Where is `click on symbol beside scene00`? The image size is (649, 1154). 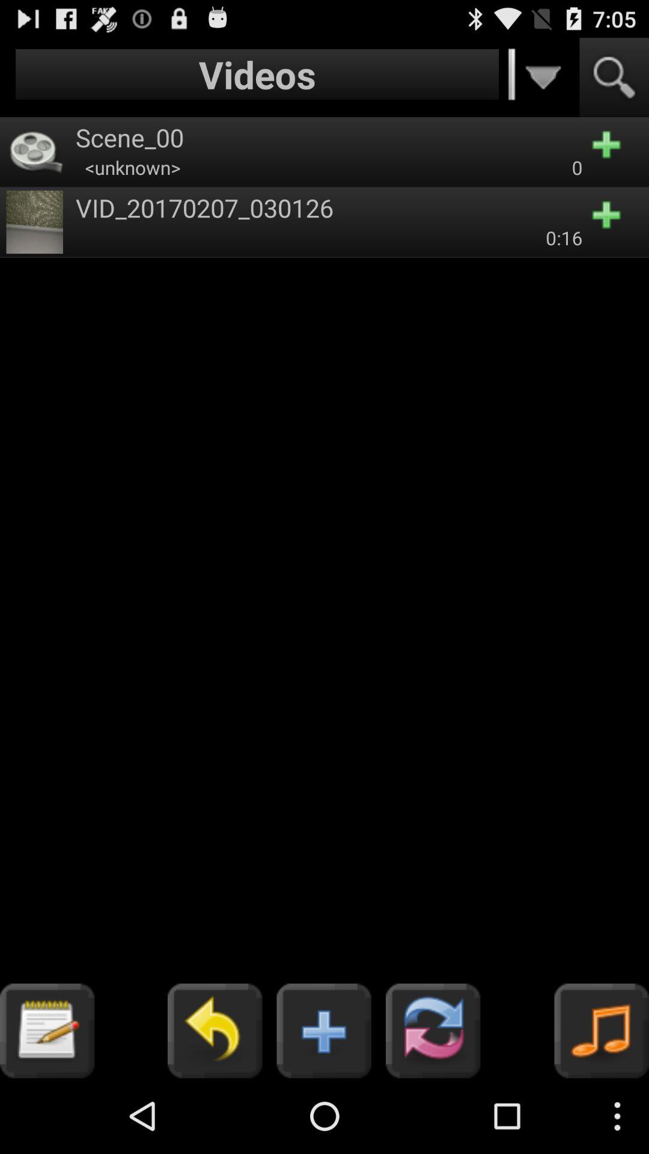
click on symbol beside scene00 is located at coordinates (35, 151).